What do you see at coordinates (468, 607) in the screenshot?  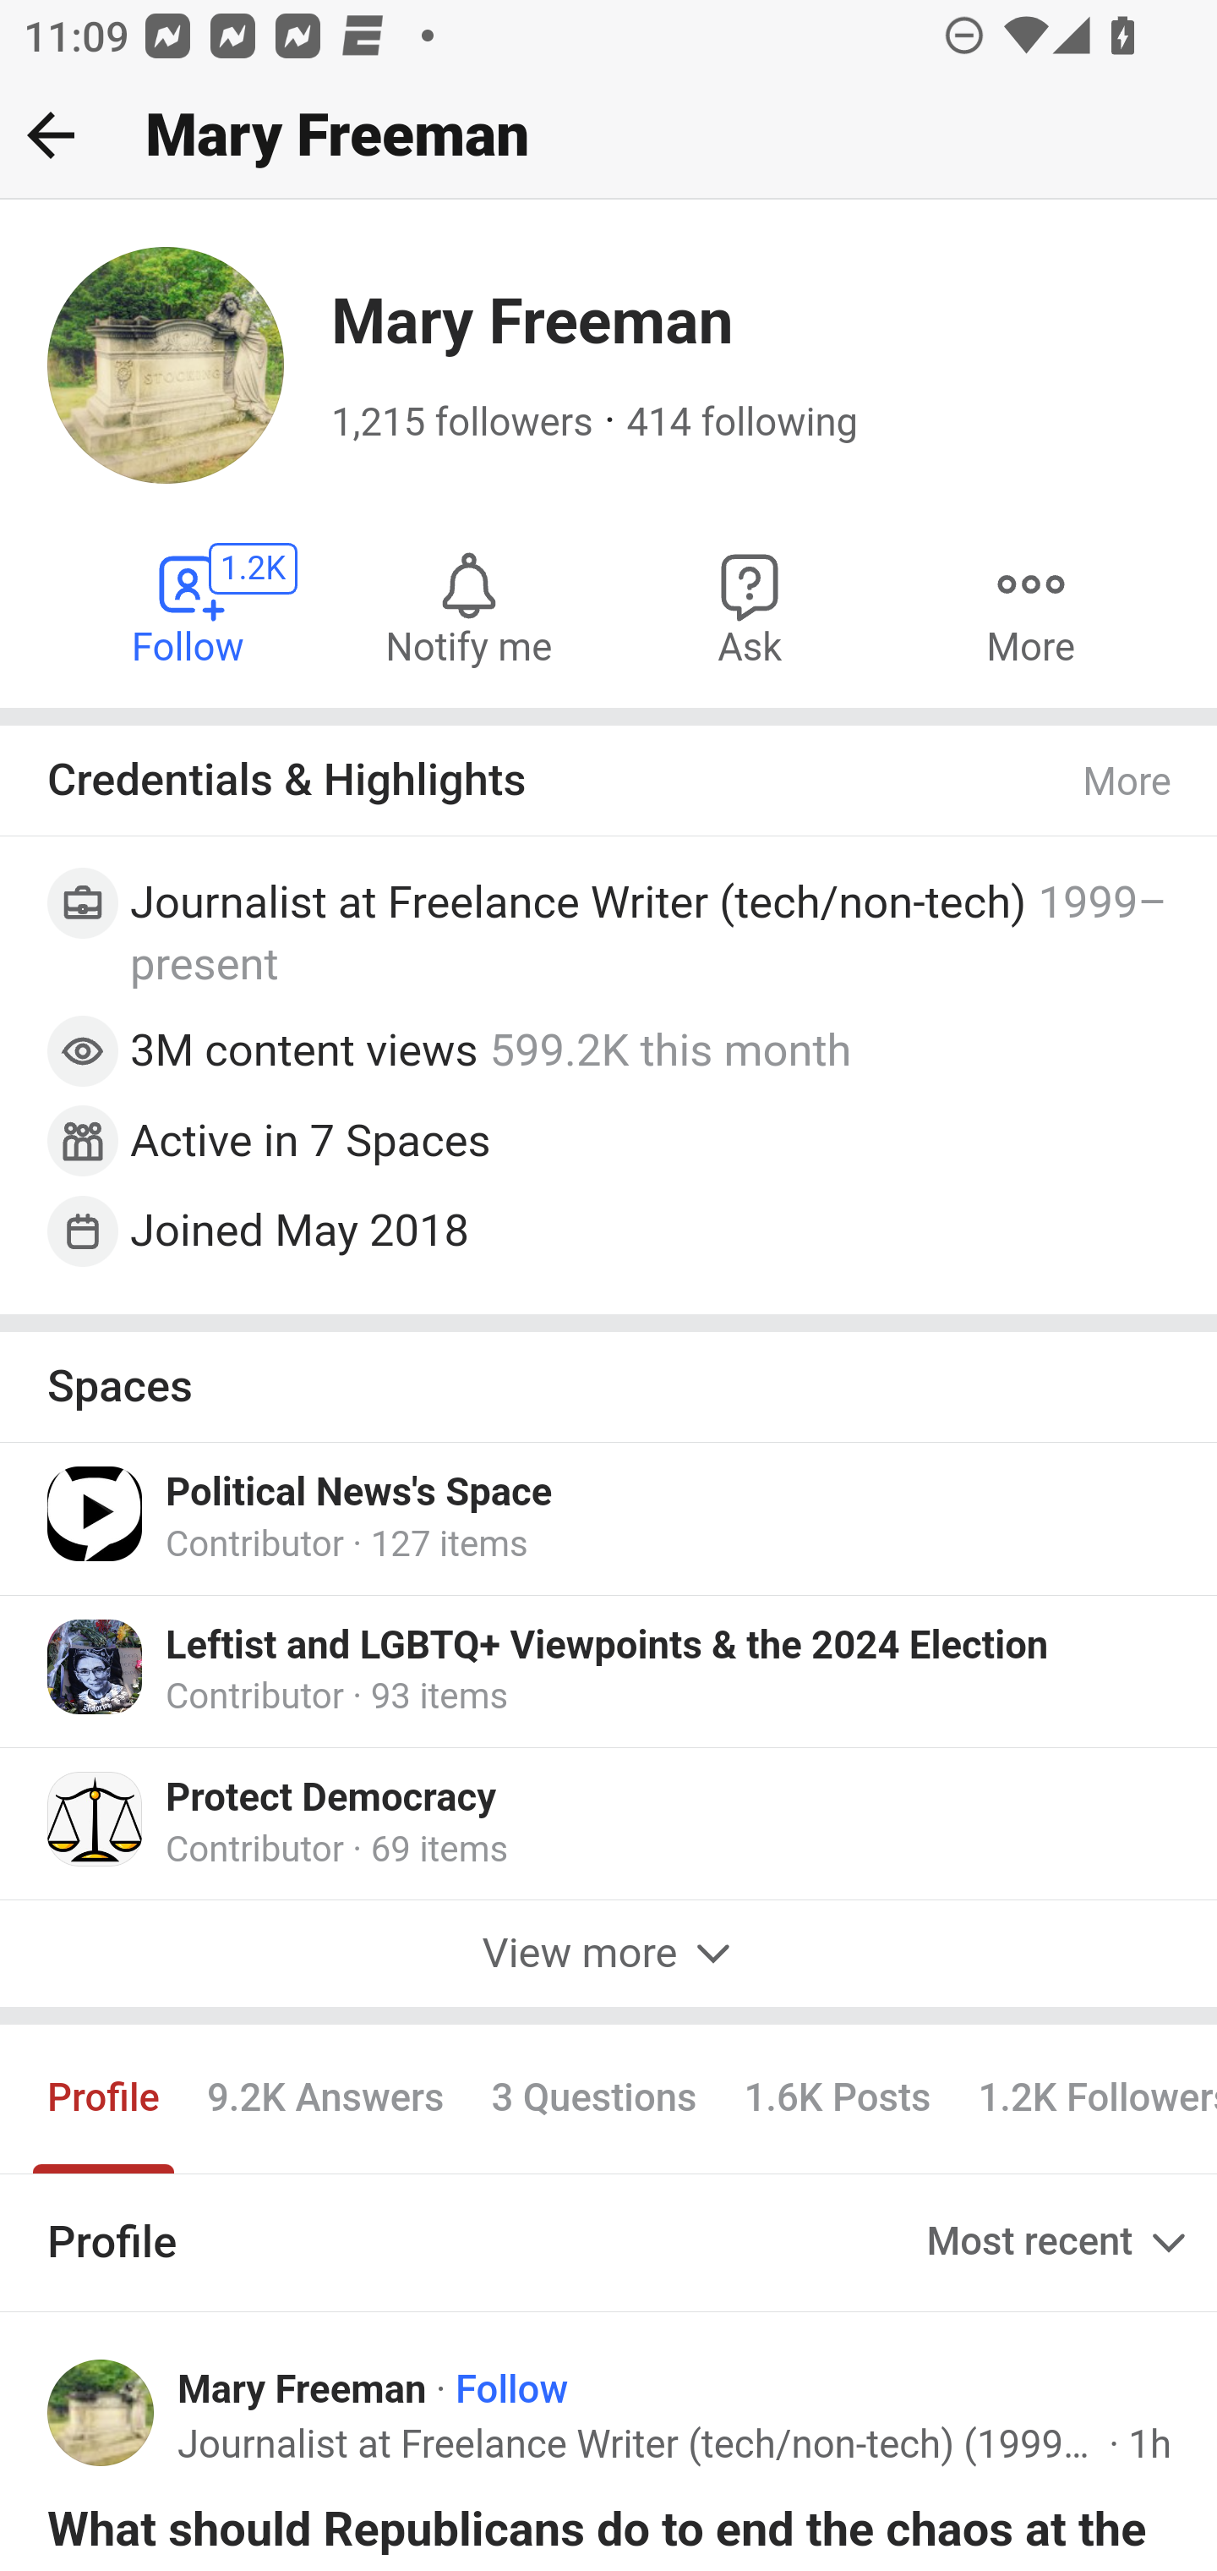 I see `Notify me` at bounding box center [468, 607].